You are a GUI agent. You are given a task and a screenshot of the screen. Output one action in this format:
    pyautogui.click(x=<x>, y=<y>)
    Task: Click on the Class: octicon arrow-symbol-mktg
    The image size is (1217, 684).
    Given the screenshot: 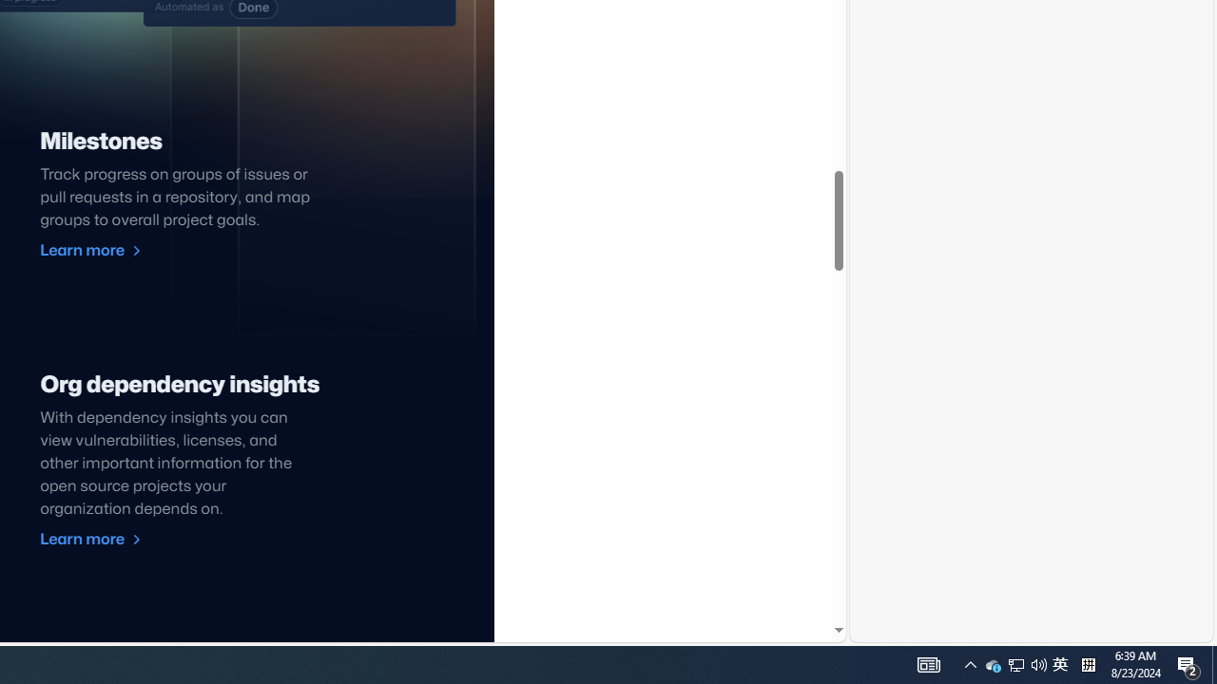 What is the action you would take?
    pyautogui.click(x=135, y=540)
    